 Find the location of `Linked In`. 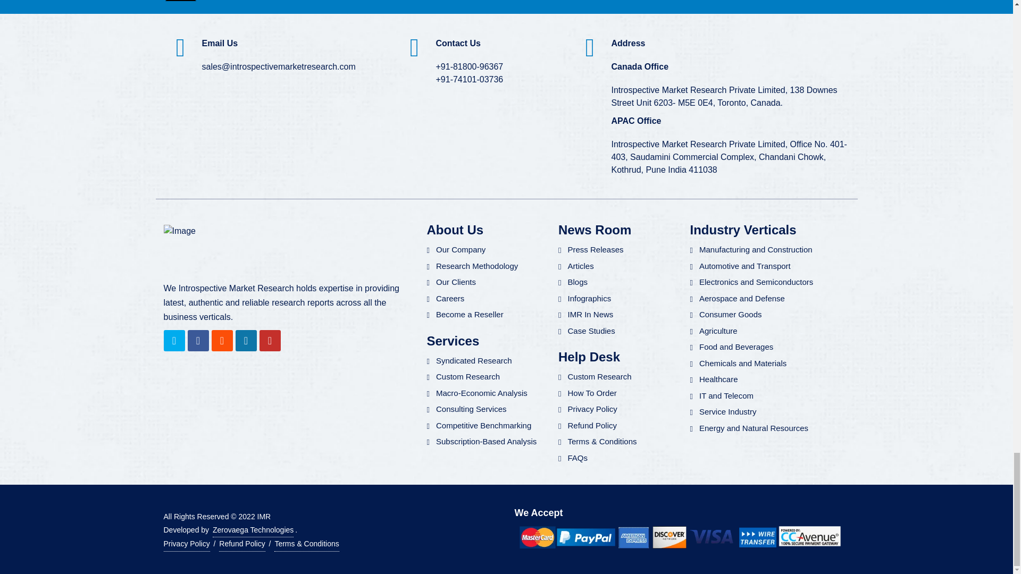

Linked In is located at coordinates (245, 340).